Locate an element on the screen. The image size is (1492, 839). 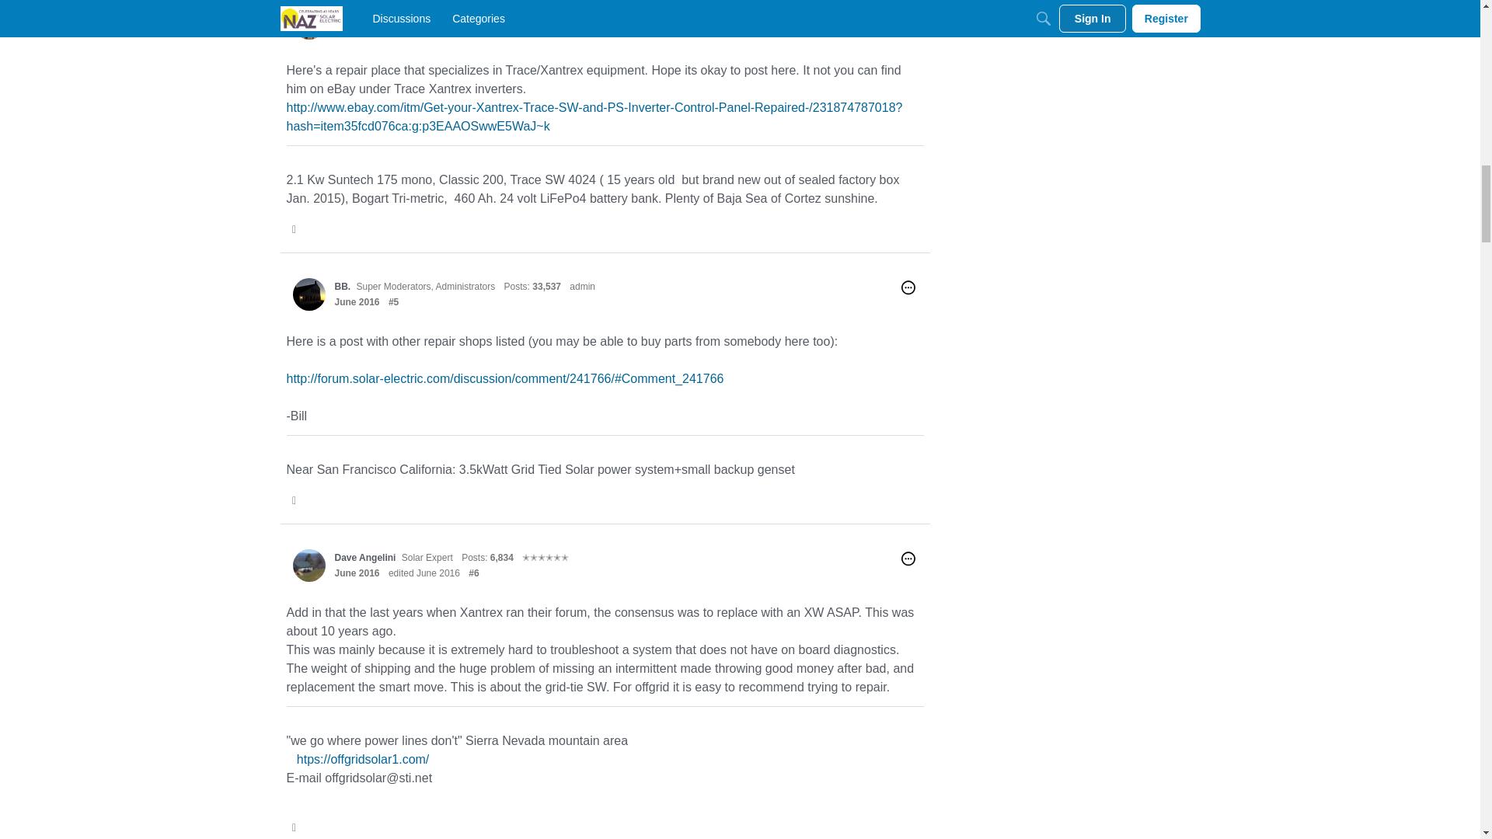
Share on Twitter is located at coordinates (295, 228).